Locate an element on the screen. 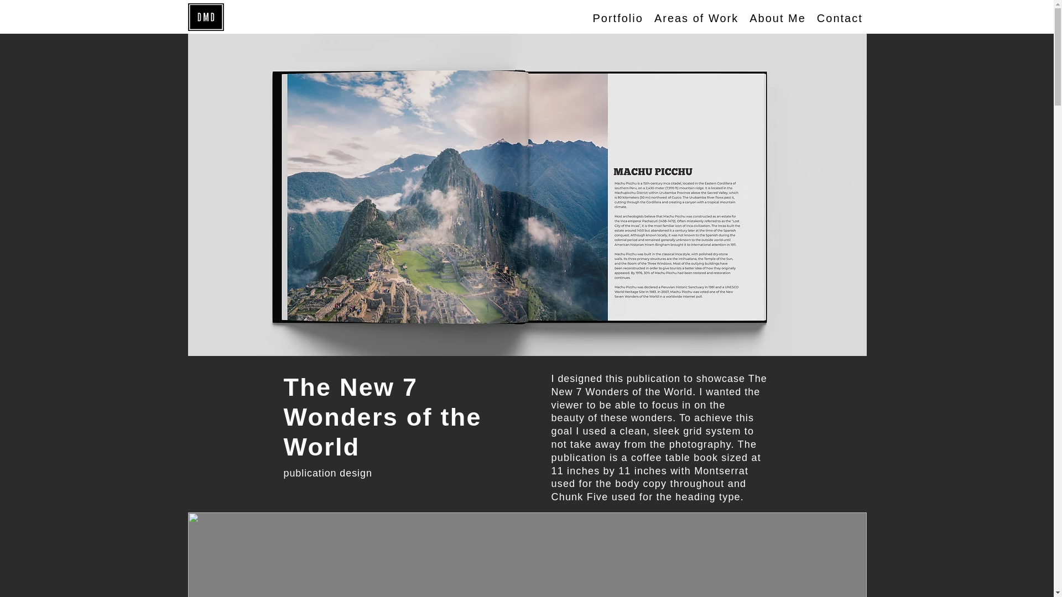  Portfolio is located at coordinates (618, 18).